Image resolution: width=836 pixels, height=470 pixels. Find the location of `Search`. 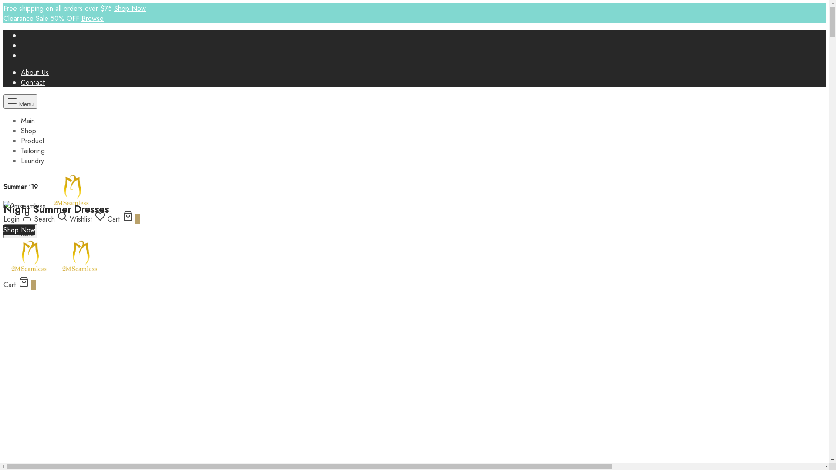

Search is located at coordinates (51, 219).